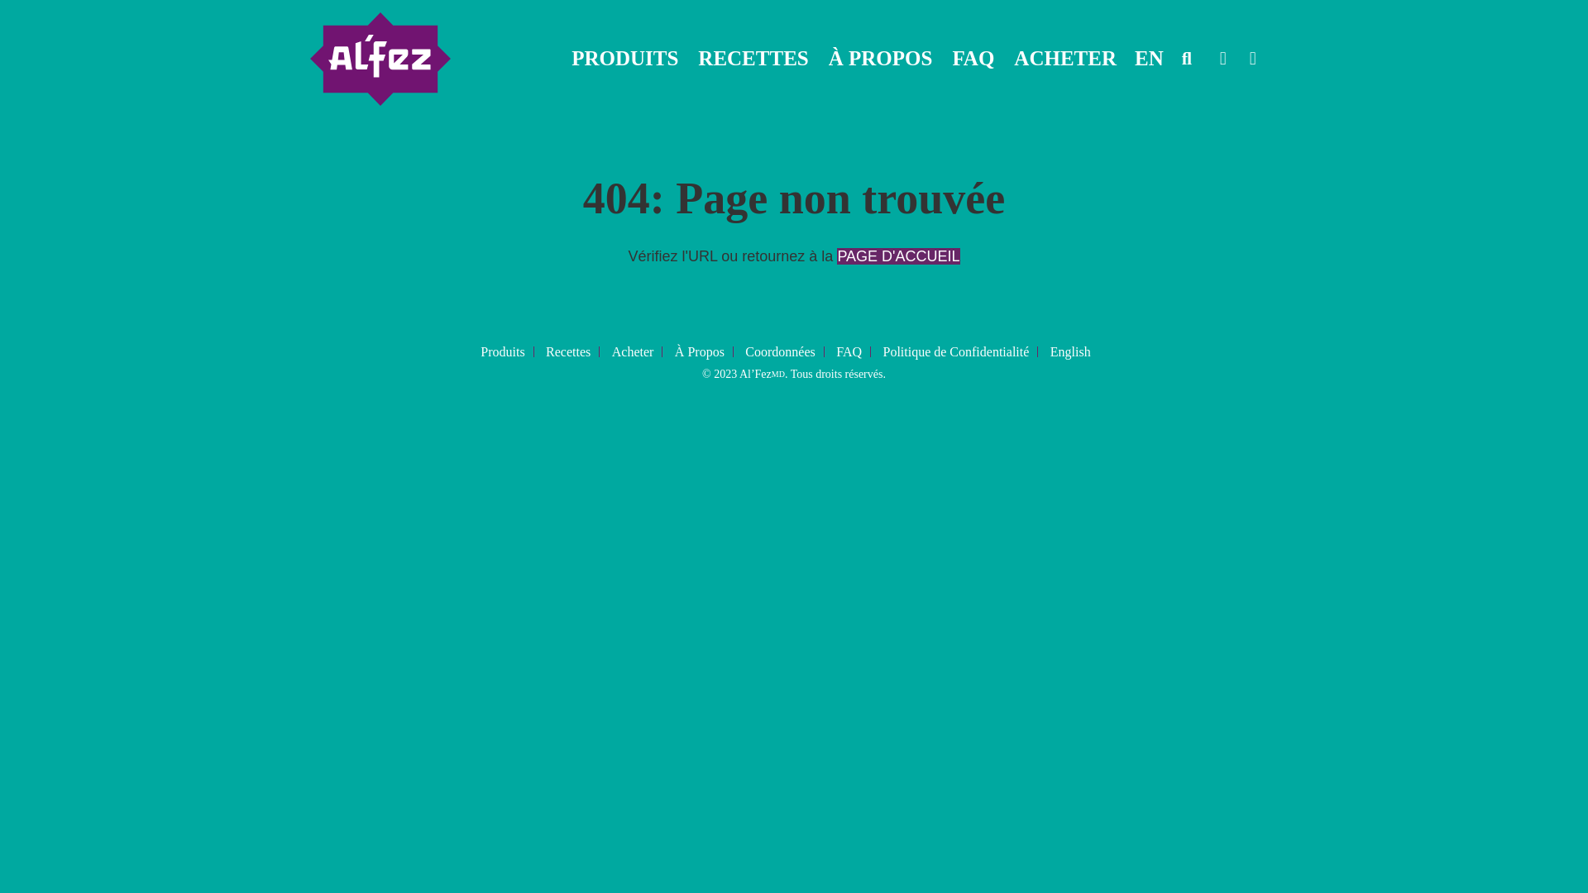  Describe the element at coordinates (973, 59) in the screenshot. I see `FAQ` at that location.